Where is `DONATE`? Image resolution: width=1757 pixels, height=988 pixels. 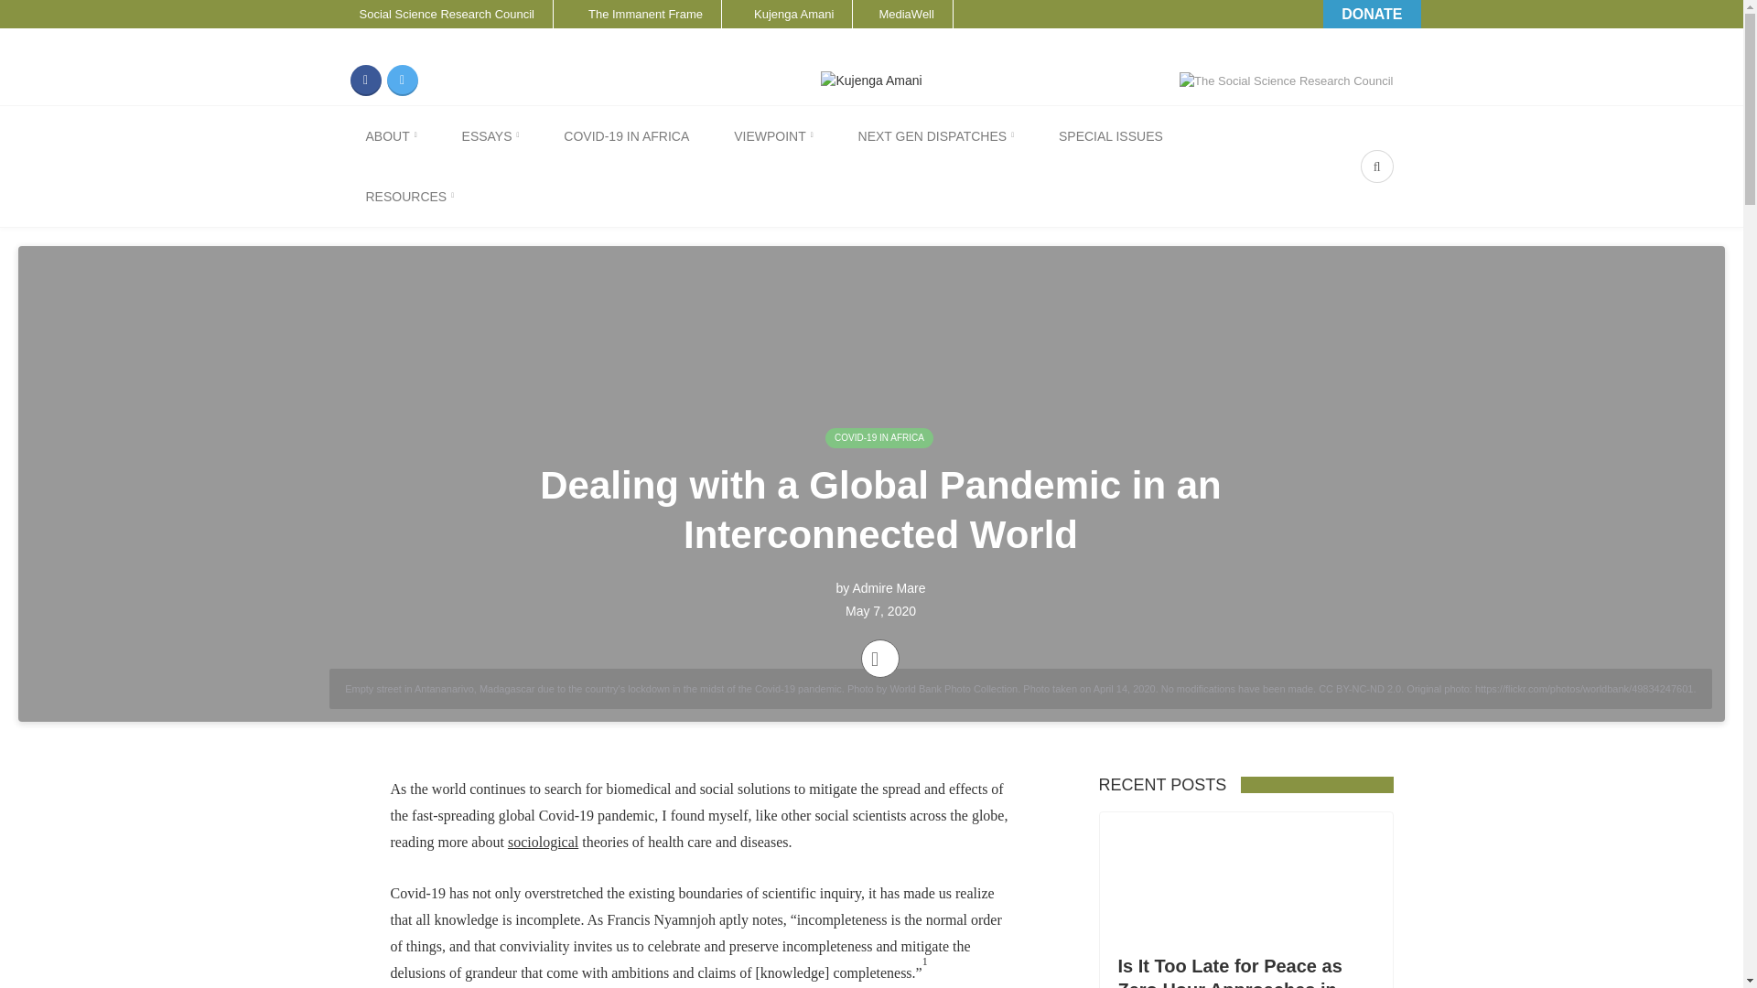 DONATE is located at coordinates (1371, 15).